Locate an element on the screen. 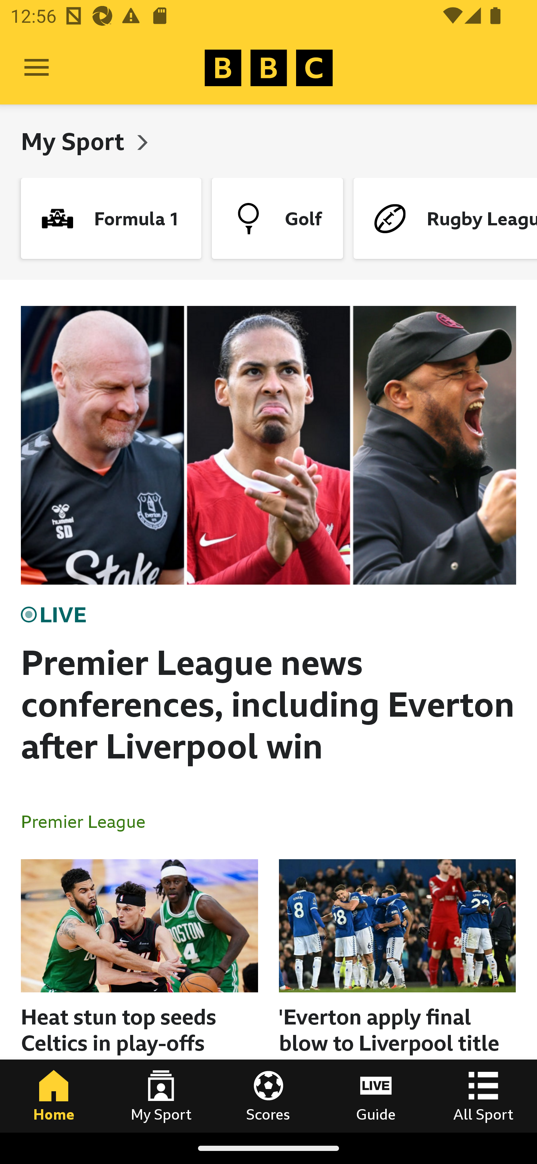  Open Menu is located at coordinates (37, 68).